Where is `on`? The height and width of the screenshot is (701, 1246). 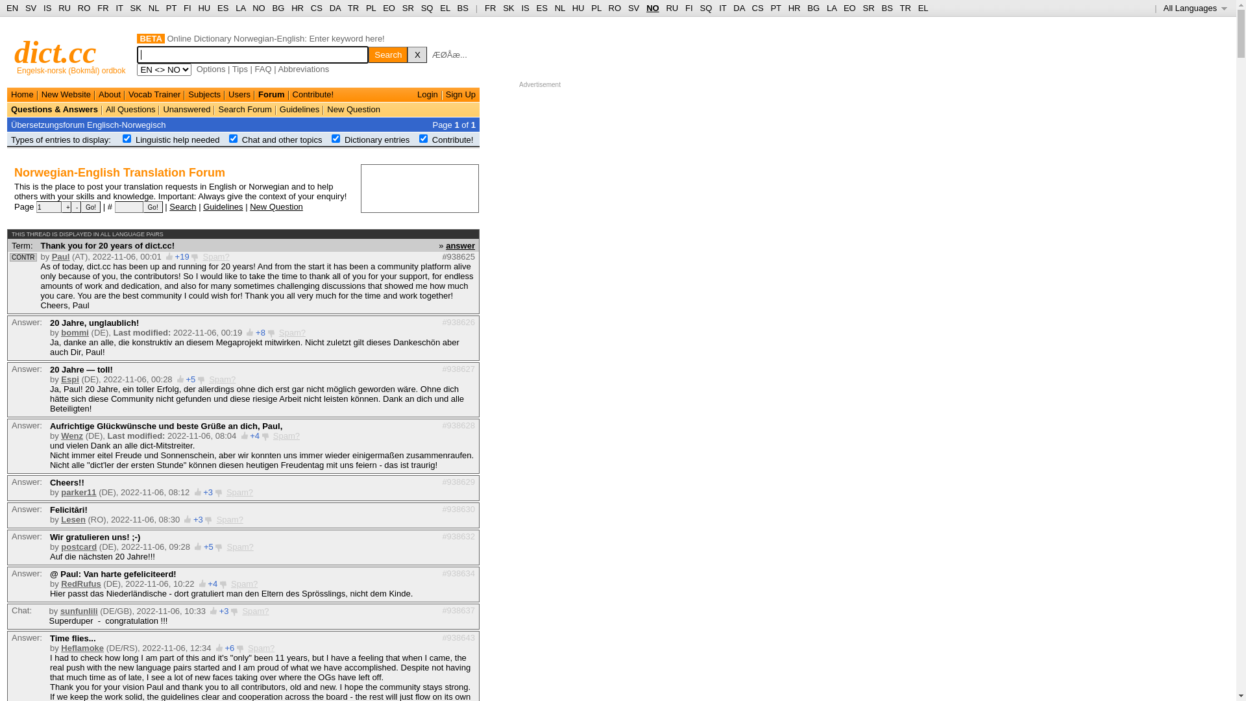
on is located at coordinates (423, 139).